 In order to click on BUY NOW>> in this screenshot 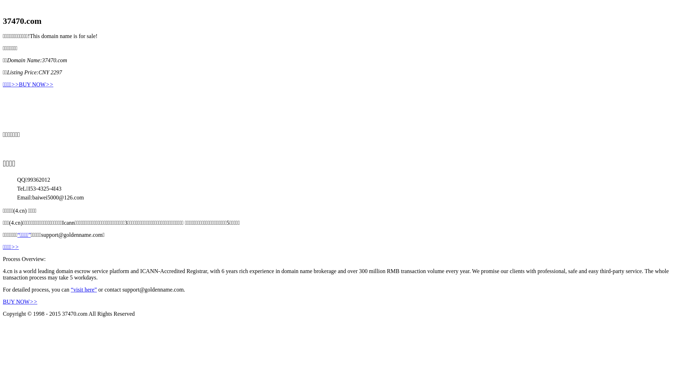, I will do `click(20, 302)`.